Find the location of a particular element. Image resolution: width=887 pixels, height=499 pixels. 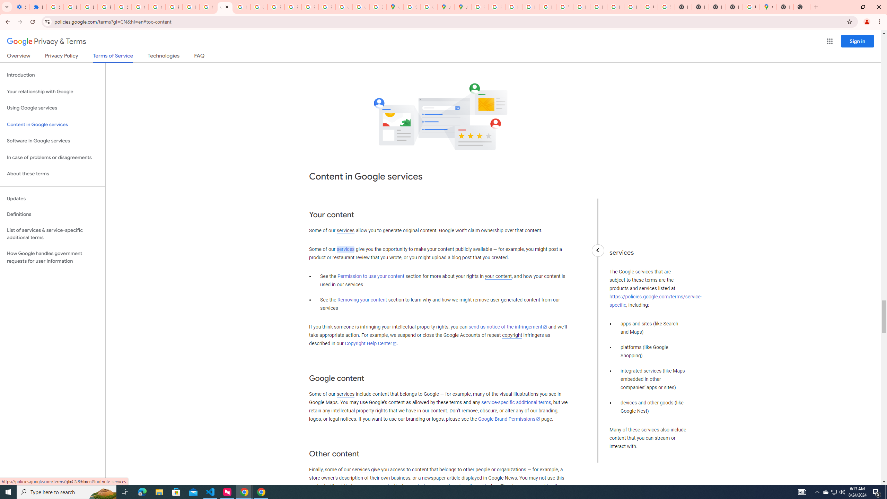

Privacy Help Center - Policies Help is located at coordinates (513, 7).